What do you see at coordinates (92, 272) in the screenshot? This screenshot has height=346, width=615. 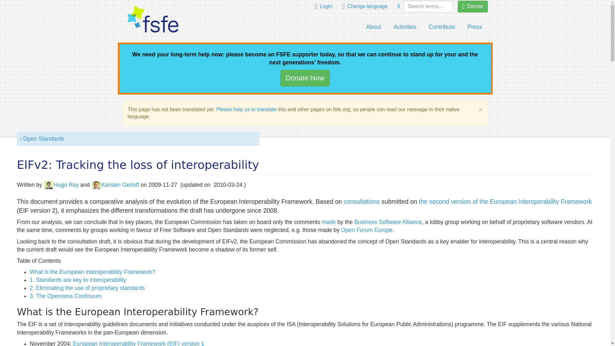 I see `What is the European Interoperability Framework?` at bounding box center [92, 272].